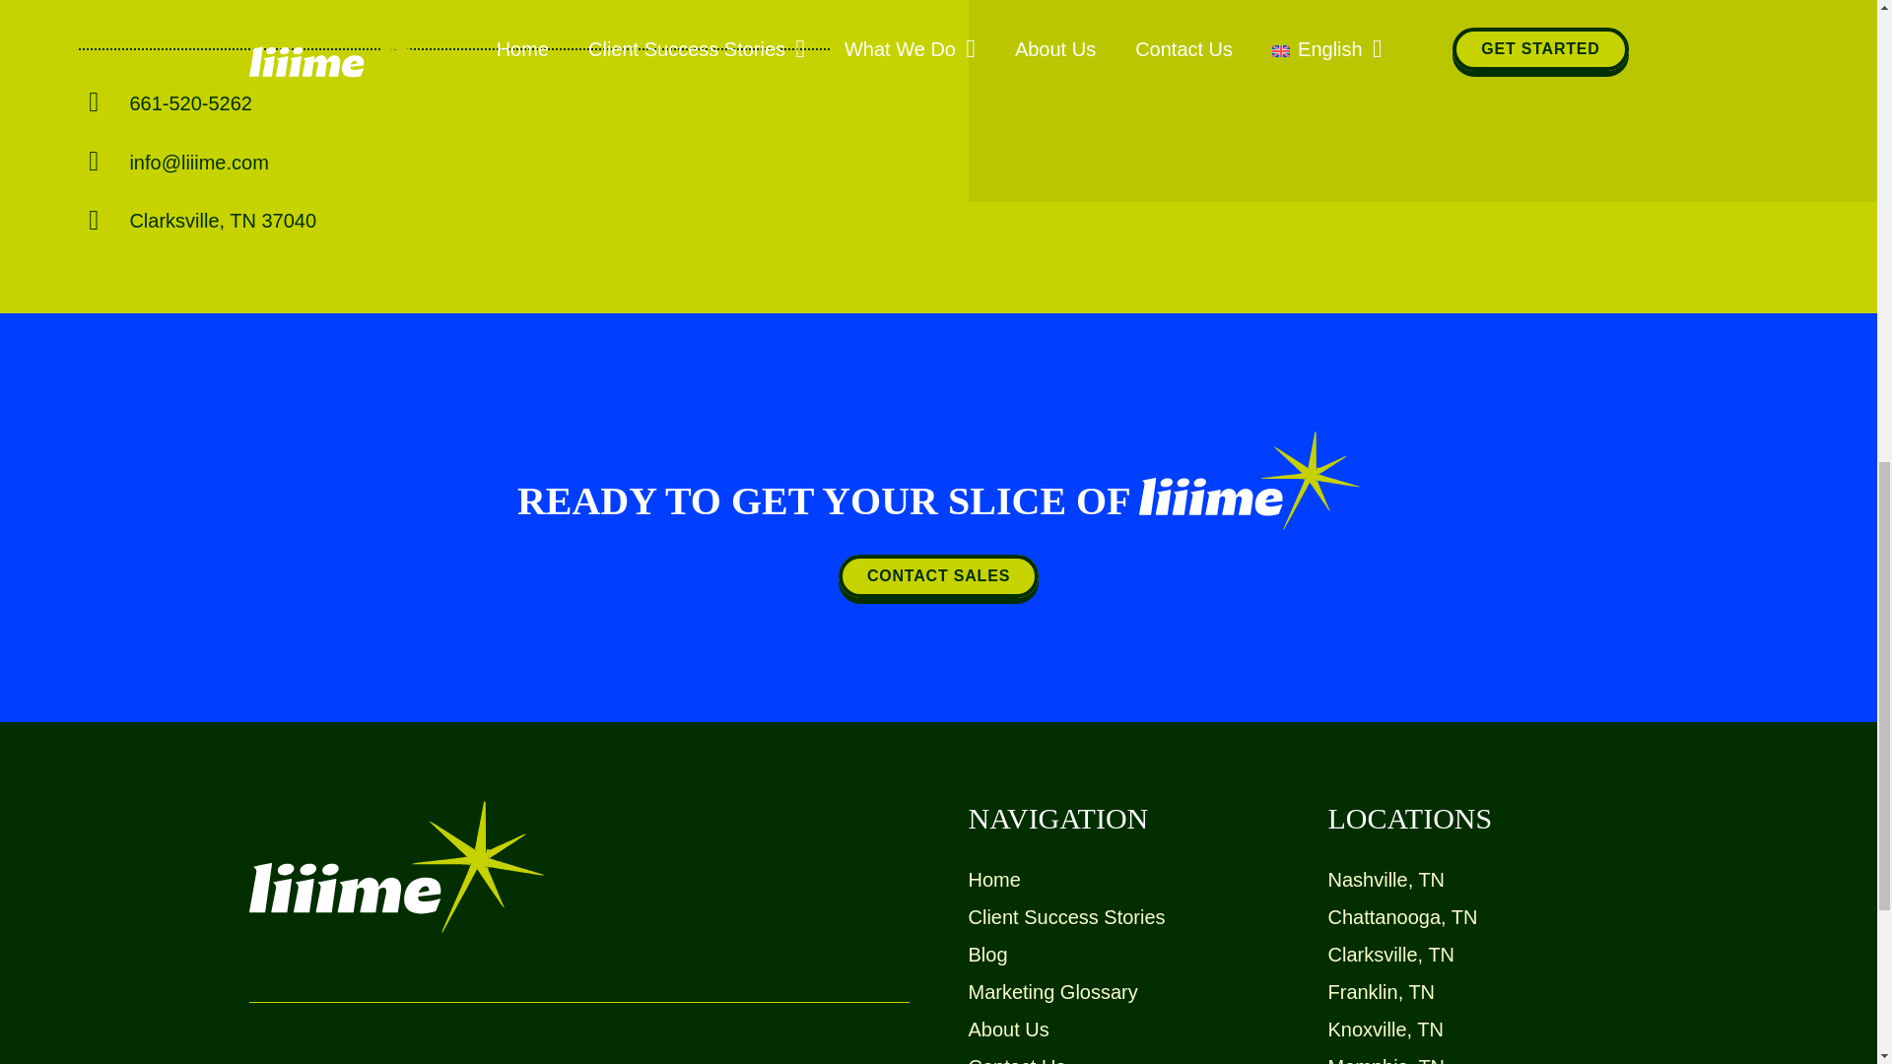 This screenshot has width=1892, height=1064. Describe the element at coordinates (1382, 991) in the screenshot. I see `Franklin, TN` at that location.